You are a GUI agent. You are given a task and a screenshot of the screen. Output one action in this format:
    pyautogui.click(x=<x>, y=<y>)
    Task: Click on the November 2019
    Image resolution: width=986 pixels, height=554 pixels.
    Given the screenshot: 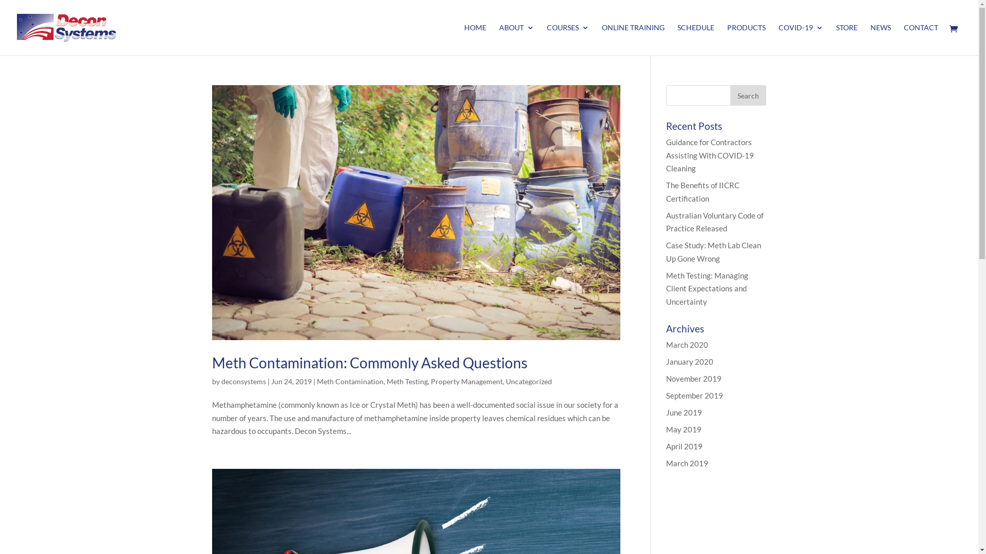 What is the action you would take?
    pyautogui.click(x=694, y=379)
    